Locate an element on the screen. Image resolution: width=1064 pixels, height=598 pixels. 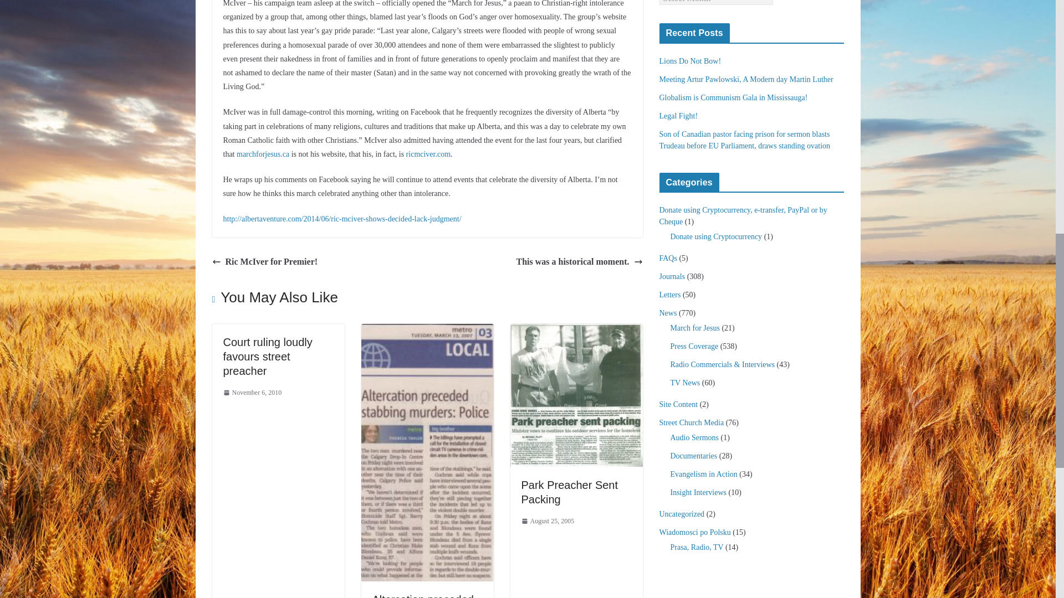
8:22 pm is located at coordinates (252, 393).